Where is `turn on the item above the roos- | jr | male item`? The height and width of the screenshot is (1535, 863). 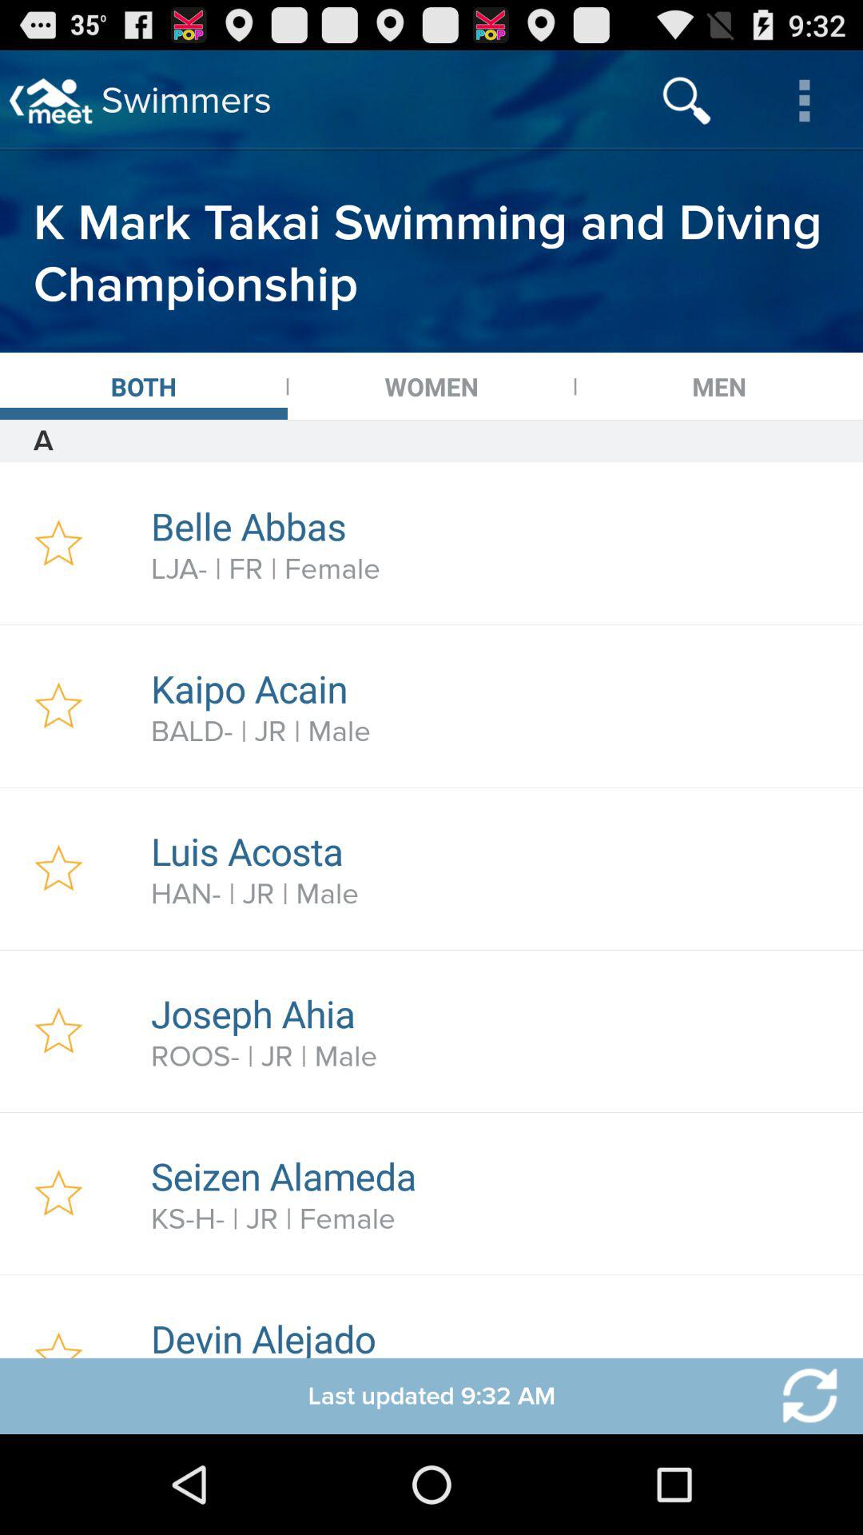
turn on the item above the roos- | jr | male item is located at coordinates (498, 1014).